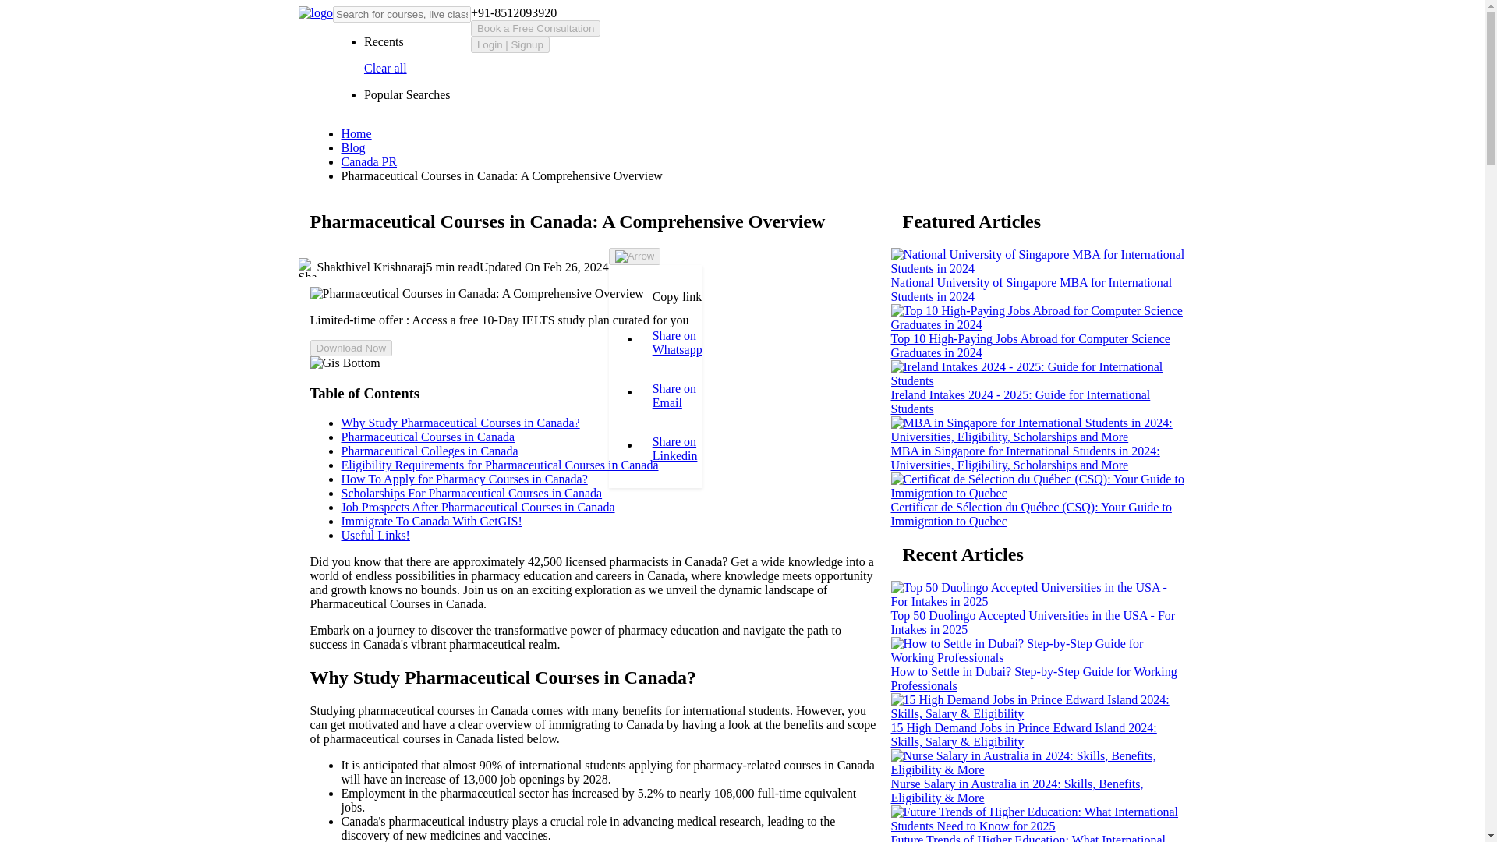 This screenshot has width=1497, height=842. I want to click on Why Study Pharmaceutical Courses in Canada?, so click(594, 678).